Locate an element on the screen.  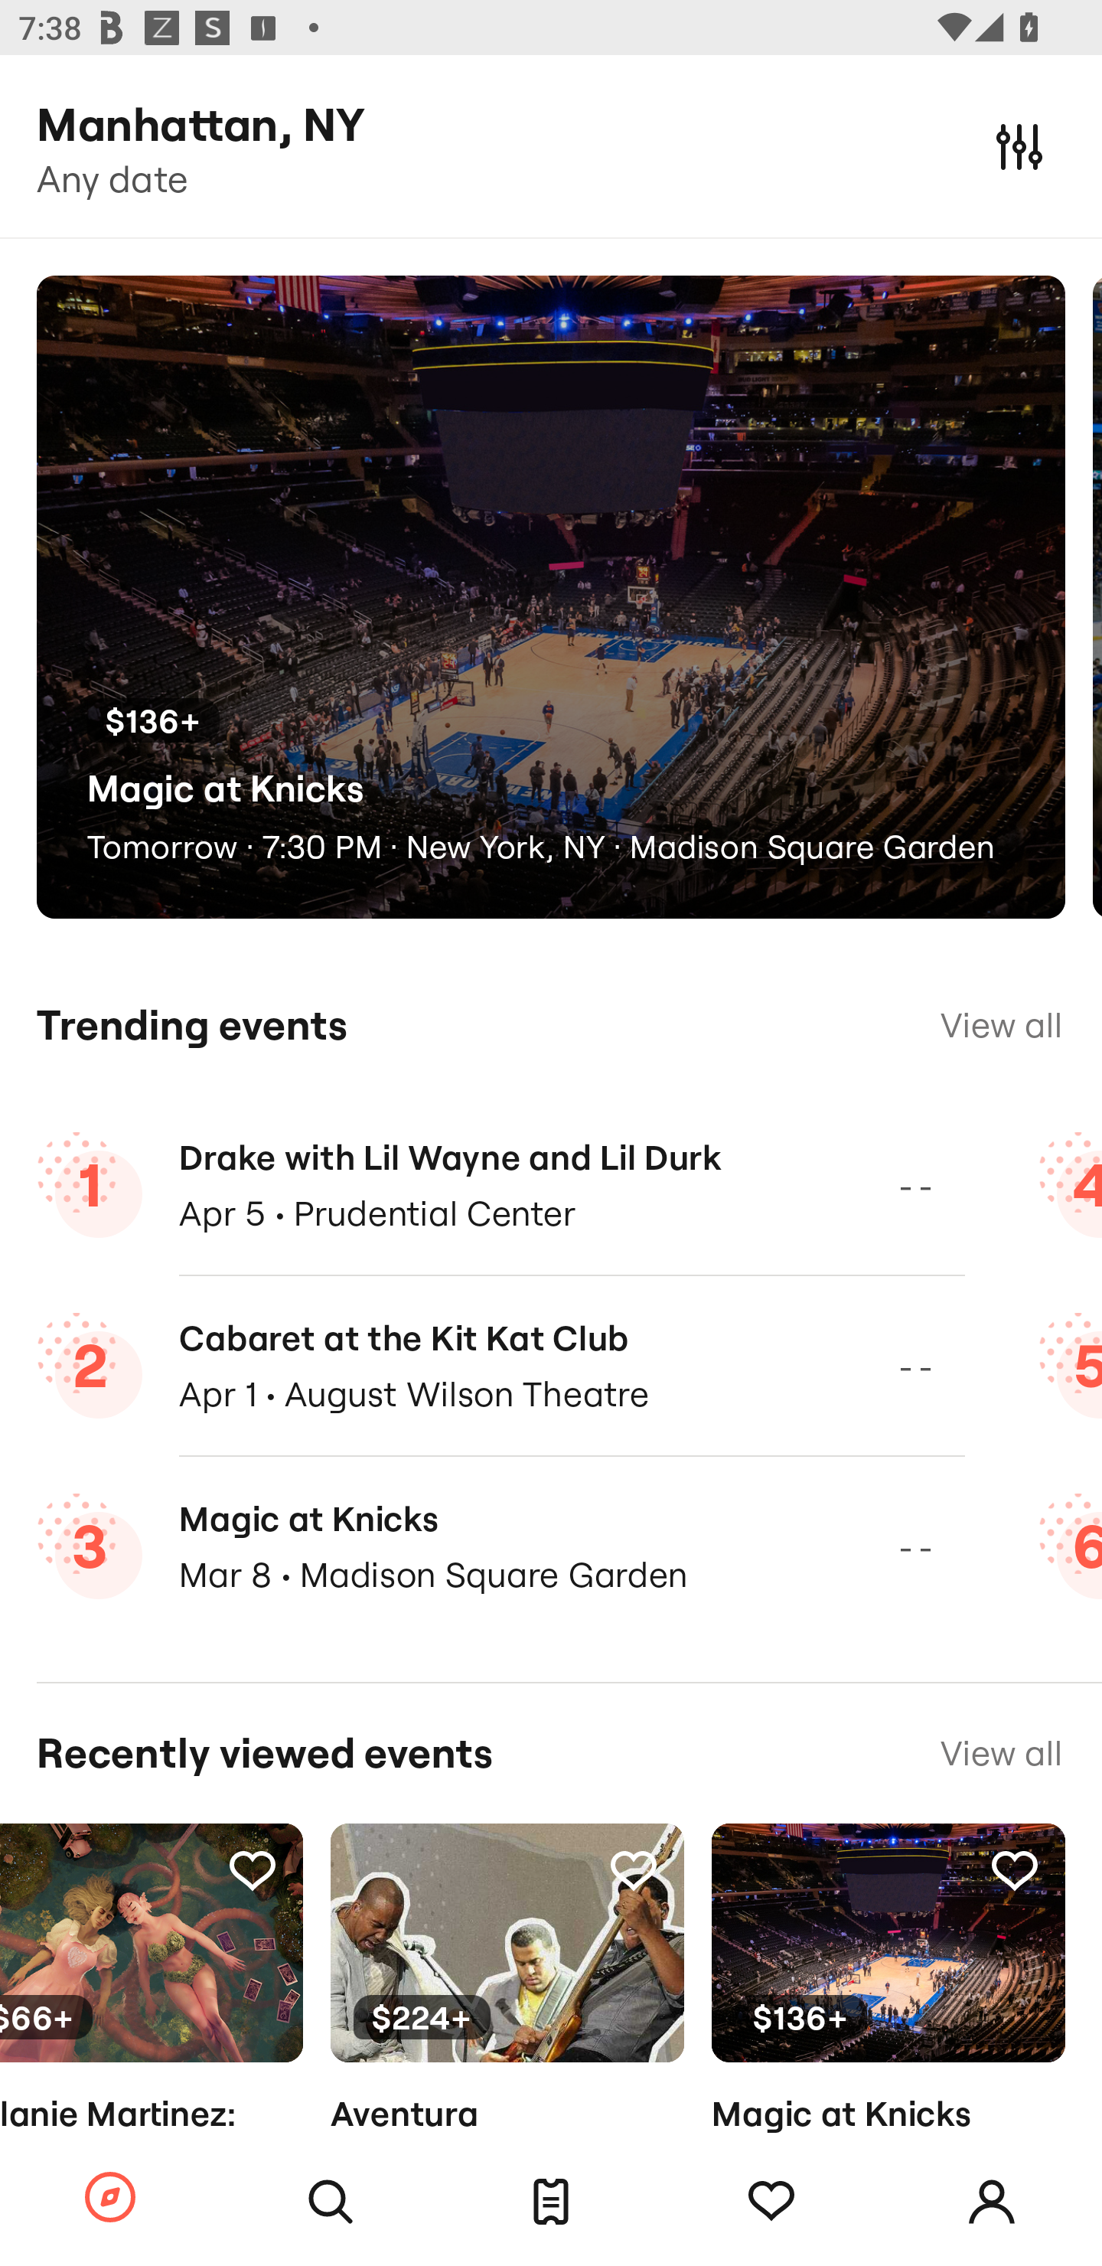
Account is located at coordinates (992, 2202).